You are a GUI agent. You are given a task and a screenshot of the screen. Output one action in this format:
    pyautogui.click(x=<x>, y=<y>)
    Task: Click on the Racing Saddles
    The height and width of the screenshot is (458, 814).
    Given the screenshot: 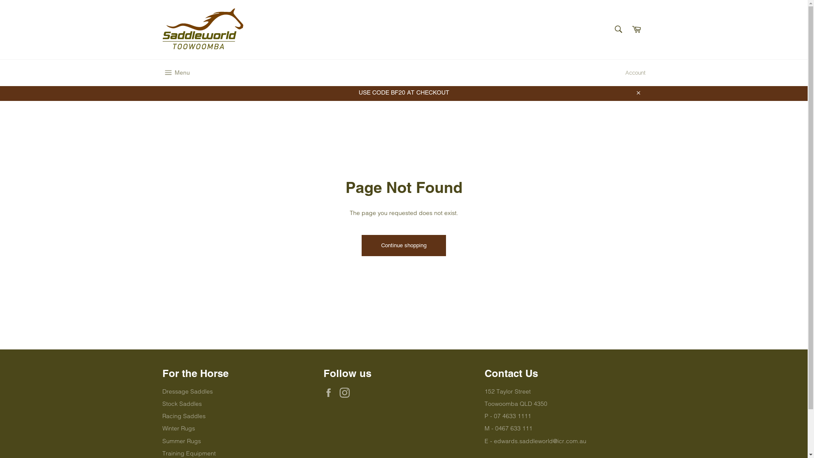 What is the action you would take?
    pyautogui.click(x=184, y=416)
    